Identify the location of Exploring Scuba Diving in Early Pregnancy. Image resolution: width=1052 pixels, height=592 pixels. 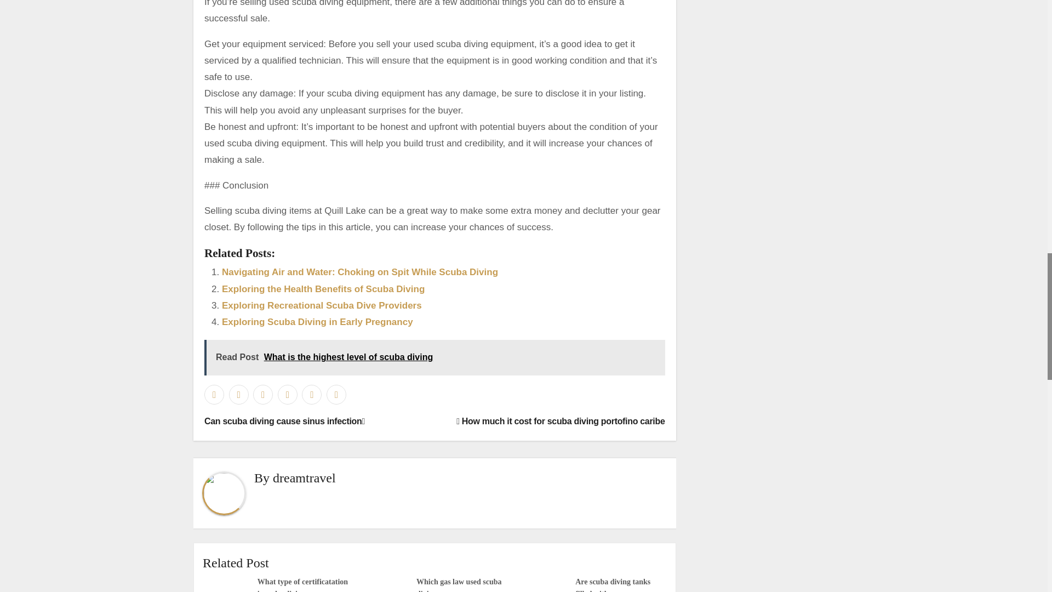
(318, 322).